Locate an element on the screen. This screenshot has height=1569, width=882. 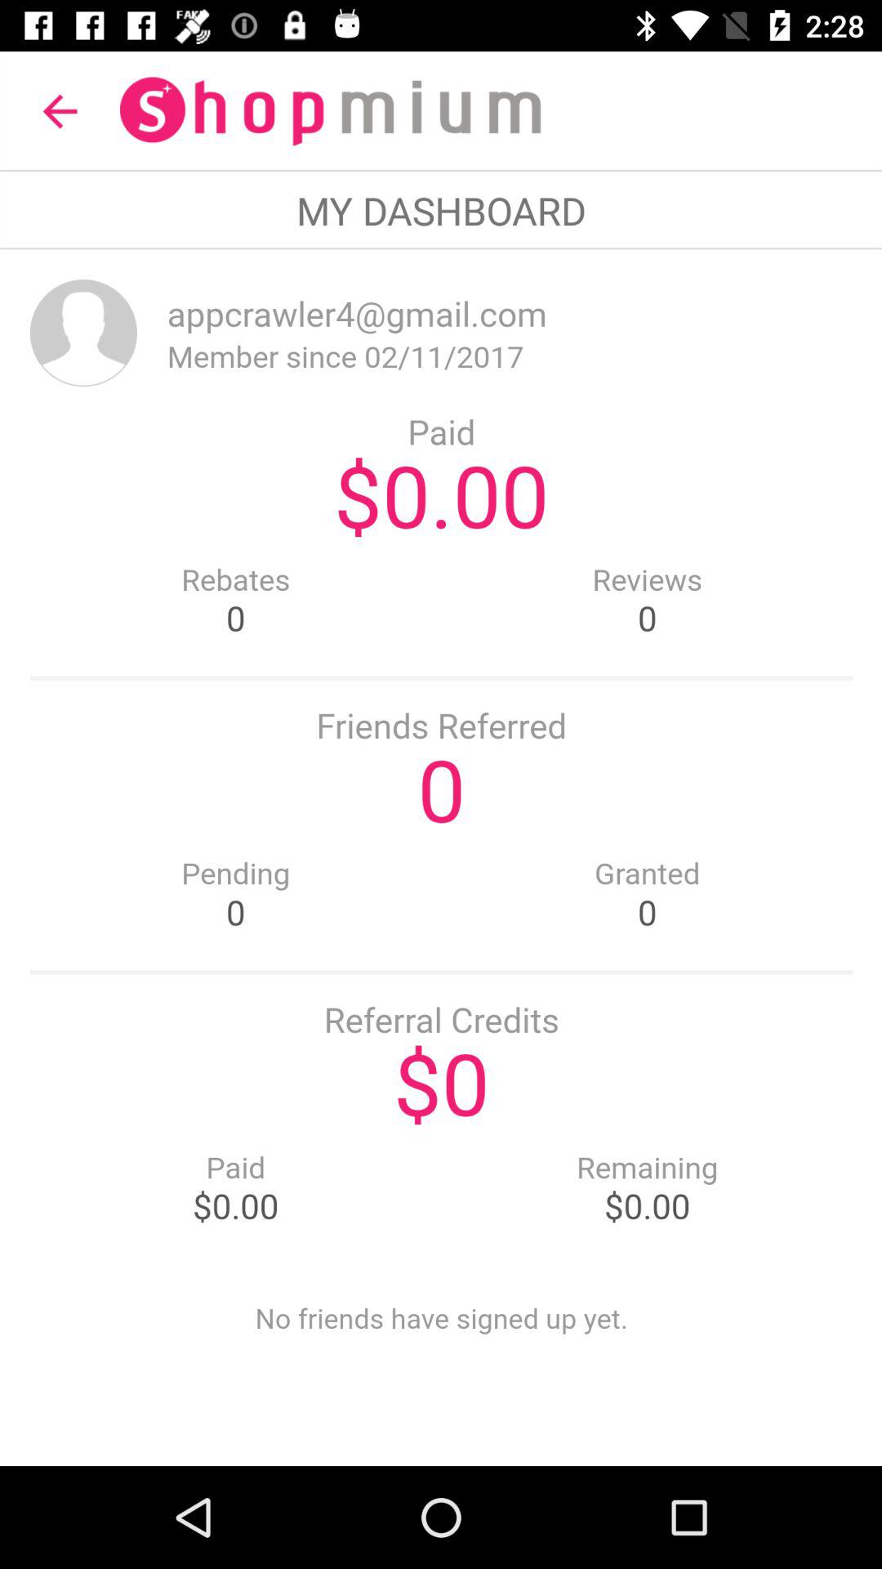
main canvas is located at coordinates (441, 858).